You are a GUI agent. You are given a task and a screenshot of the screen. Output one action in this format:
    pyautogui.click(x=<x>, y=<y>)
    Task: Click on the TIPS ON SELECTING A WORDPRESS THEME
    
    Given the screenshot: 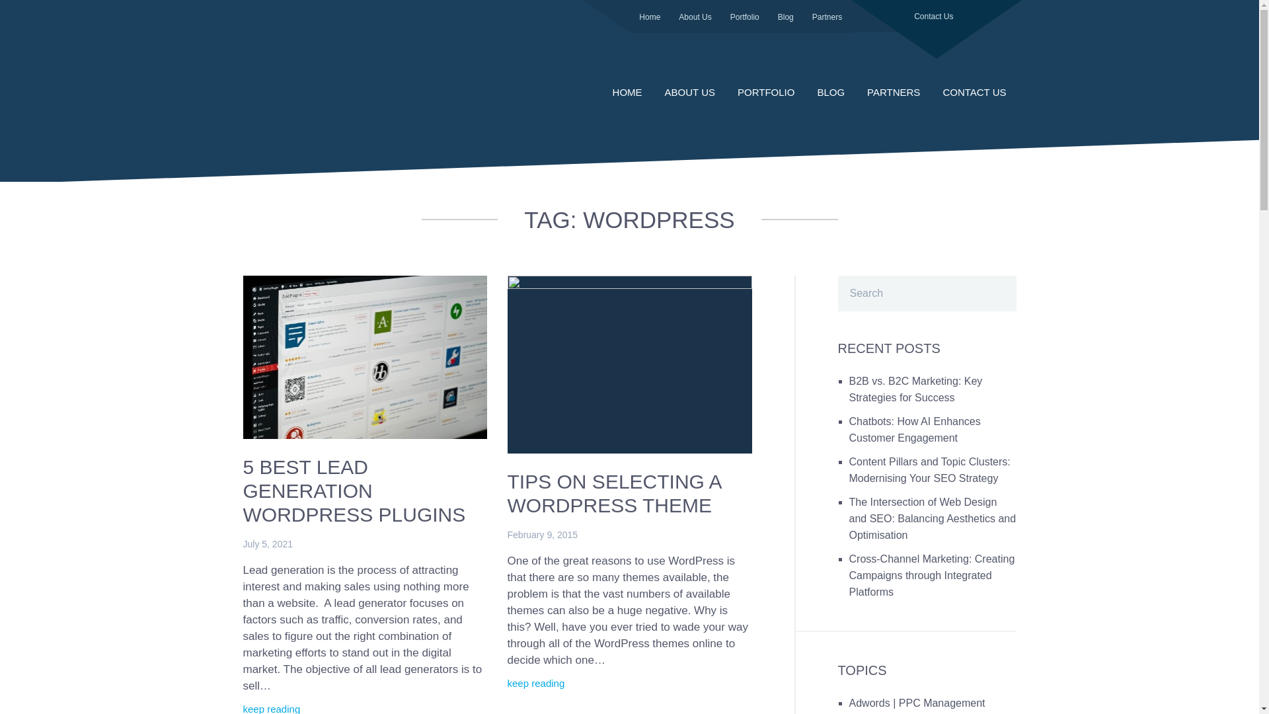 What is the action you would take?
    pyautogui.click(x=615, y=493)
    